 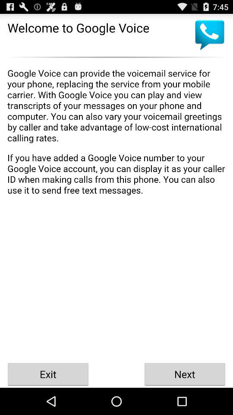 What do you see at coordinates (185, 373) in the screenshot?
I see `swipe to the next item` at bounding box center [185, 373].